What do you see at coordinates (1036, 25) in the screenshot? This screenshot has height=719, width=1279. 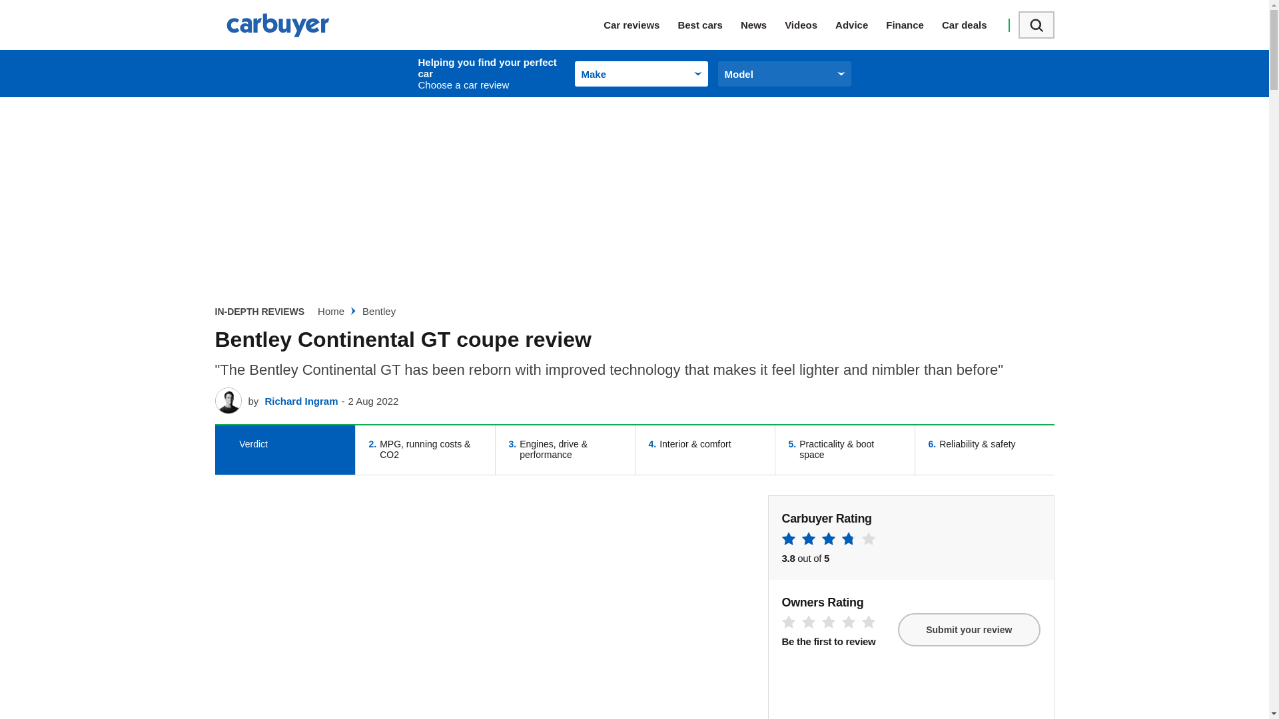 I see `Finance` at bounding box center [1036, 25].